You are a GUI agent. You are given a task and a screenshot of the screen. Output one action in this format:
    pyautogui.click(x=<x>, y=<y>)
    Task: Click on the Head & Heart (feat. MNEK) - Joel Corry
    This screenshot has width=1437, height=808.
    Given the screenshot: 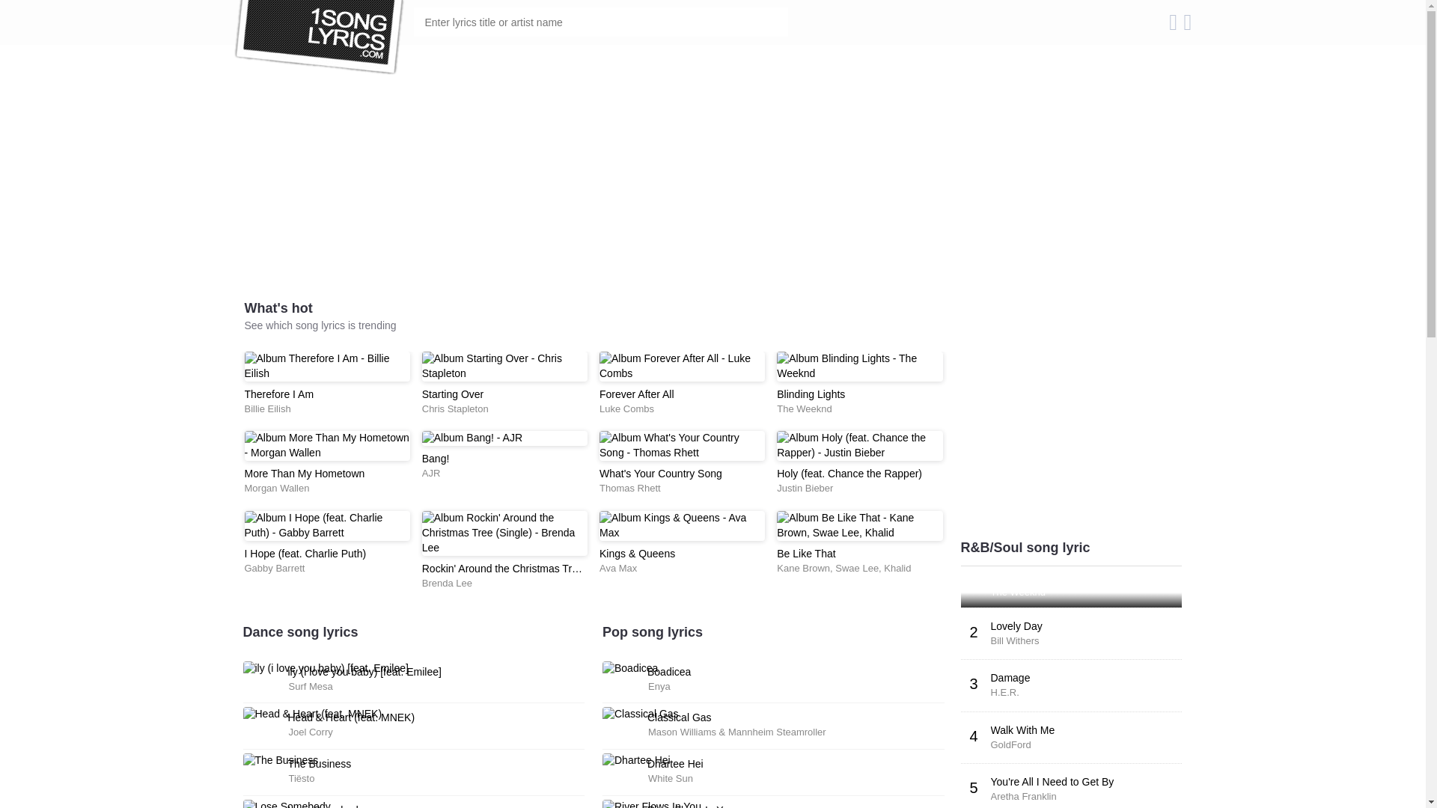 What is the action you would take?
    pyautogui.click(x=312, y=714)
    